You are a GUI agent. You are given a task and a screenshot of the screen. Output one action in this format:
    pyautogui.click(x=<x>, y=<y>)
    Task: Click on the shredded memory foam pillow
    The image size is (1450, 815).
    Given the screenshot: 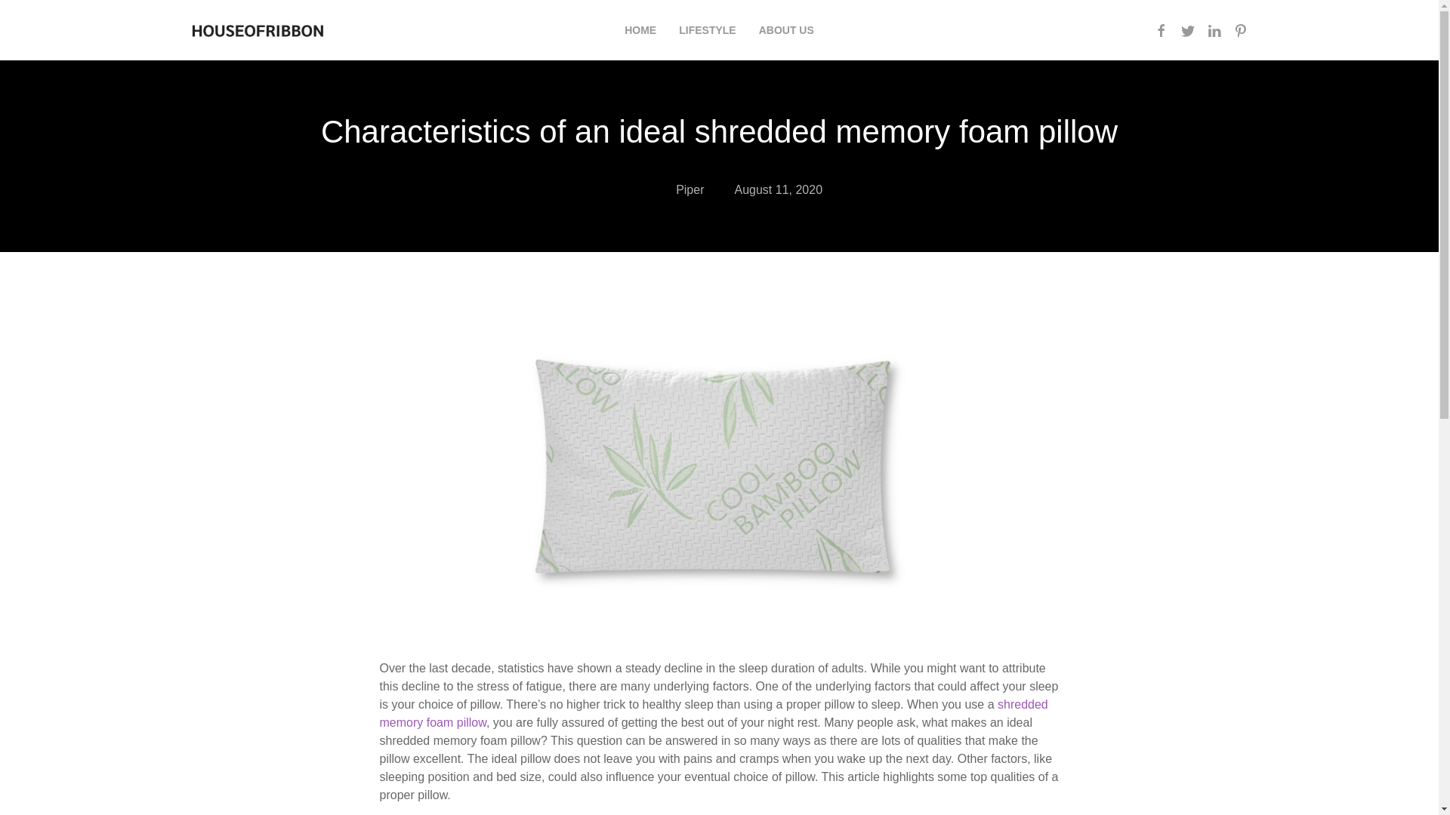 What is the action you would take?
    pyautogui.click(x=713, y=712)
    